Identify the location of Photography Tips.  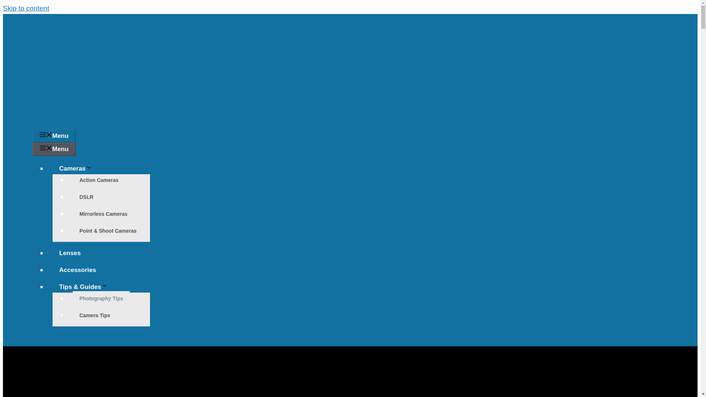
(101, 298).